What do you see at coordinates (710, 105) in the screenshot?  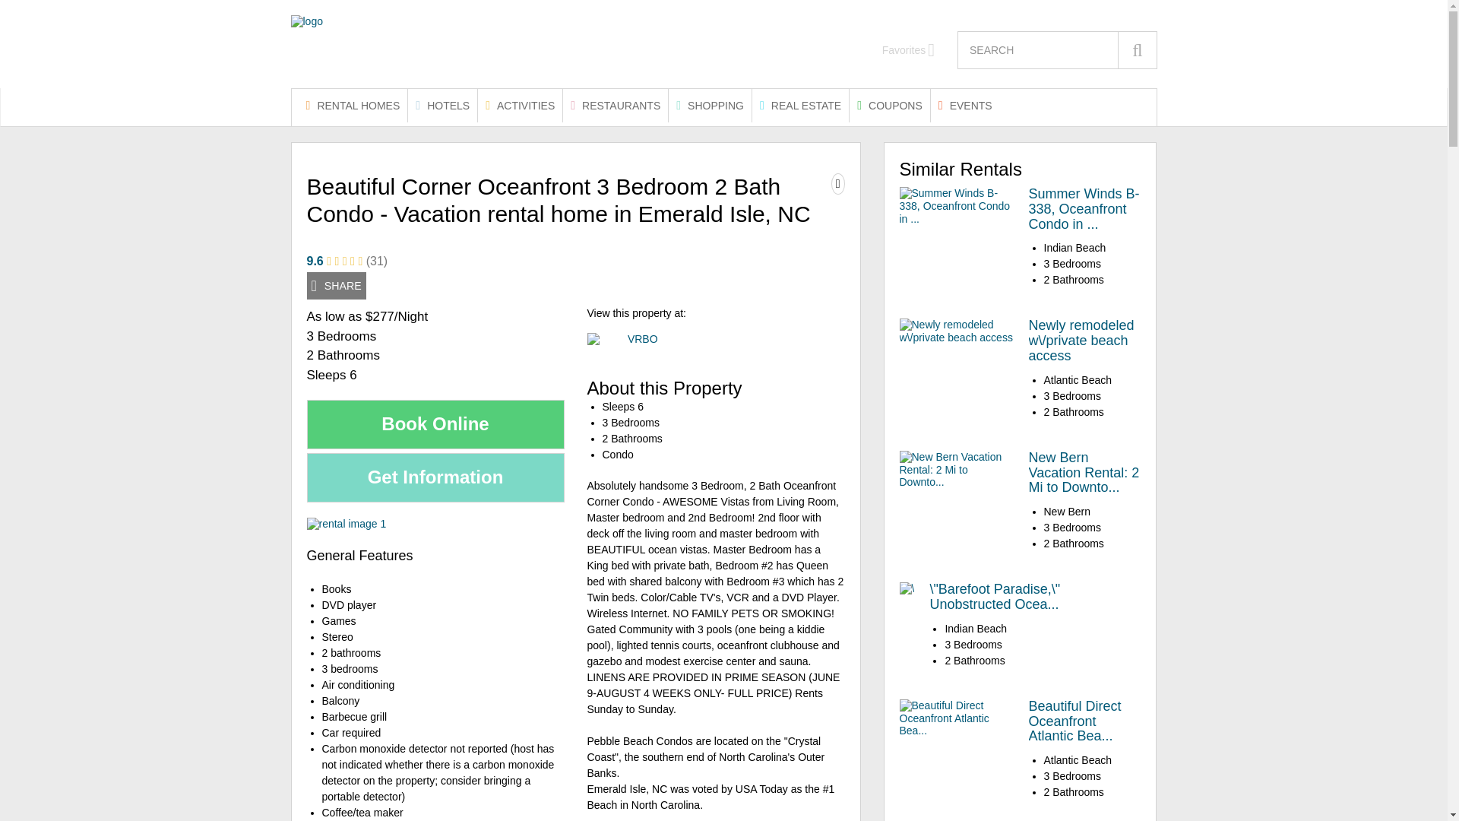 I see `SHOPPING` at bounding box center [710, 105].